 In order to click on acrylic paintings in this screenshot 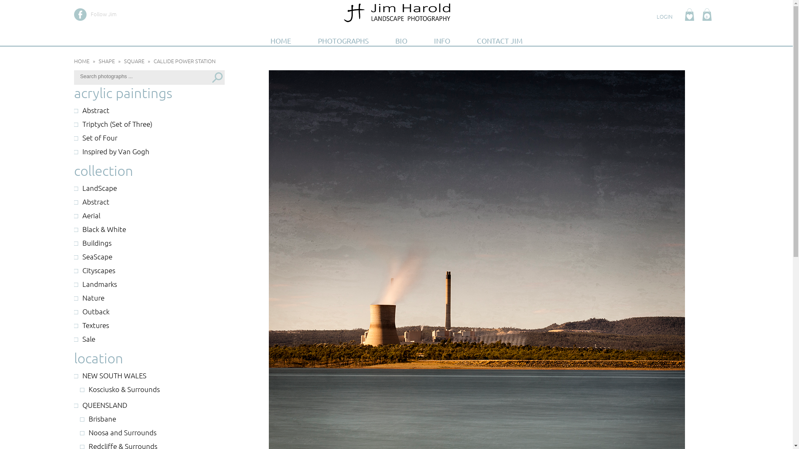, I will do `click(123, 93)`.